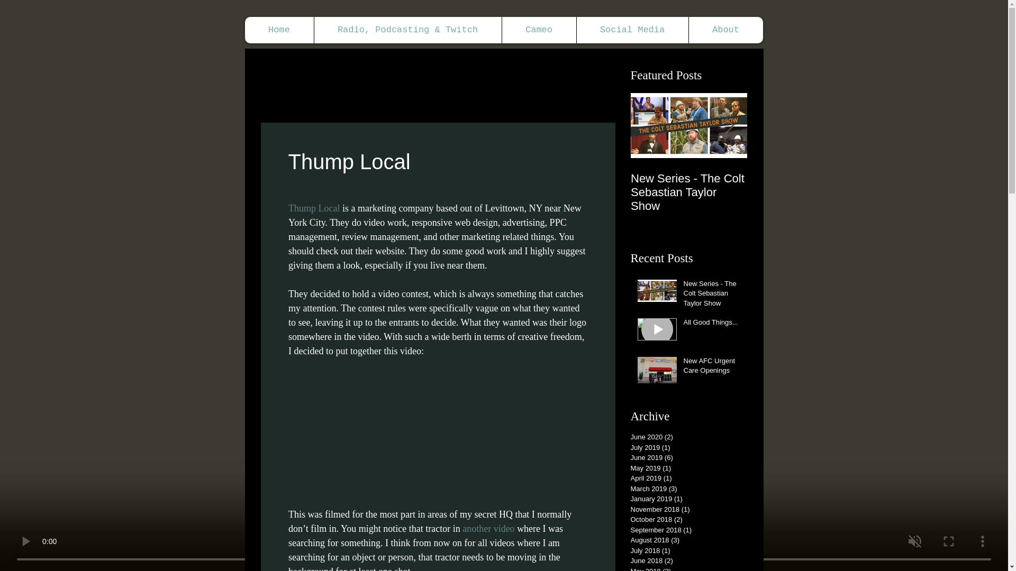 The height and width of the screenshot is (571, 1016). What do you see at coordinates (313, 208) in the screenshot?
I see `Thump Local` at bounding box center [313, 208].